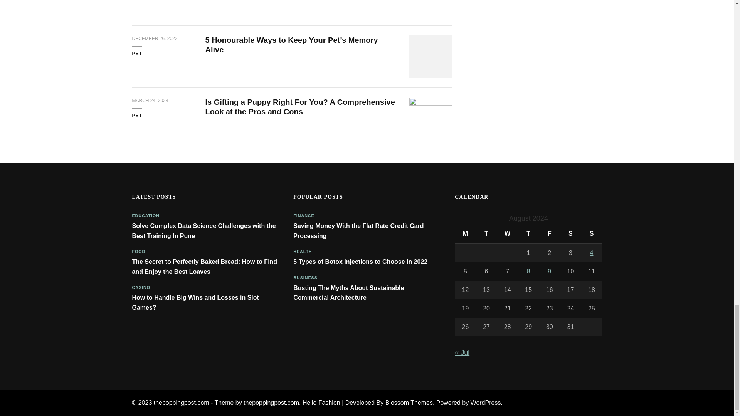 This screenshot has width=740, height=416. Describe the element at coordinates (486, 234) in the screenshot. I see `Tuesday` at that location.